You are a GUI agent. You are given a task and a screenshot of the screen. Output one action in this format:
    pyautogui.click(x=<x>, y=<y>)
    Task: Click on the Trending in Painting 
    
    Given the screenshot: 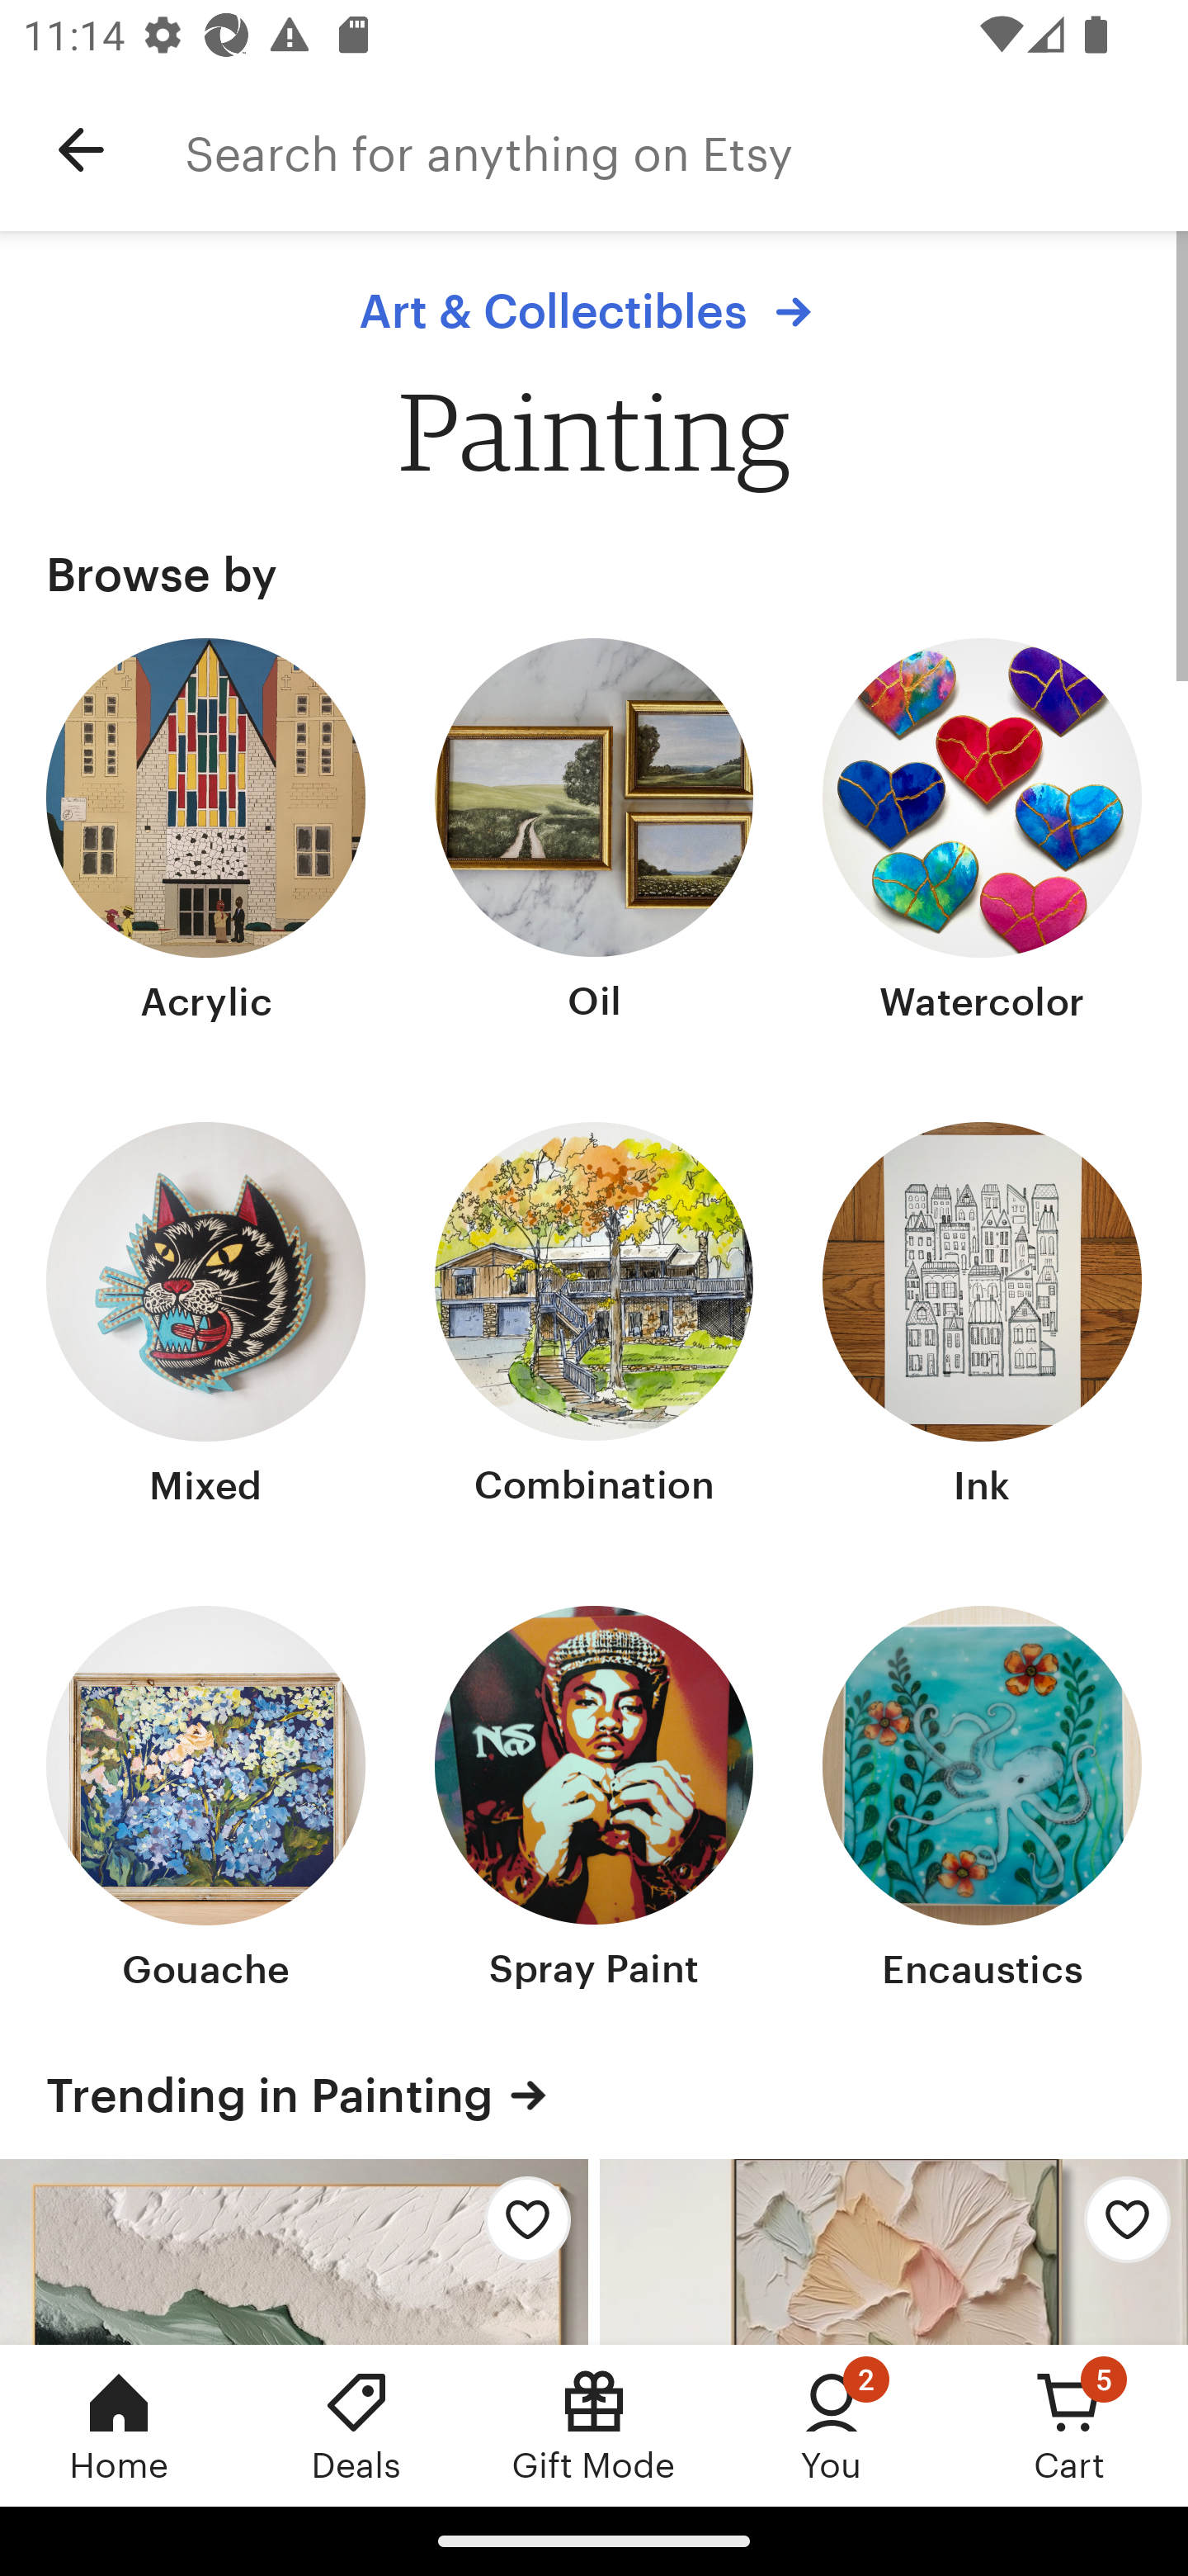 What is the action you would take?
    pyautogui.click(x=594, y=2095)
    